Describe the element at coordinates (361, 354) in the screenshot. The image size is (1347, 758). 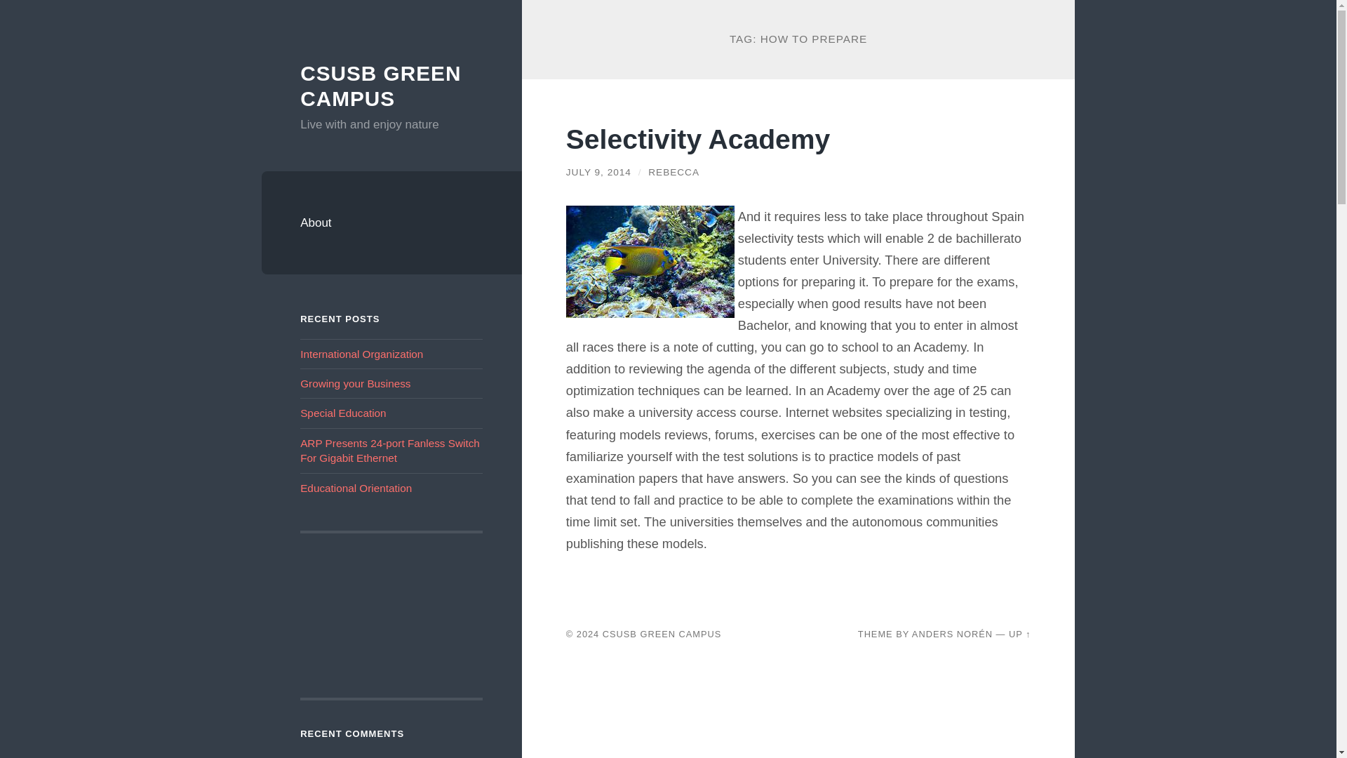
I see `International Organization` at that location.